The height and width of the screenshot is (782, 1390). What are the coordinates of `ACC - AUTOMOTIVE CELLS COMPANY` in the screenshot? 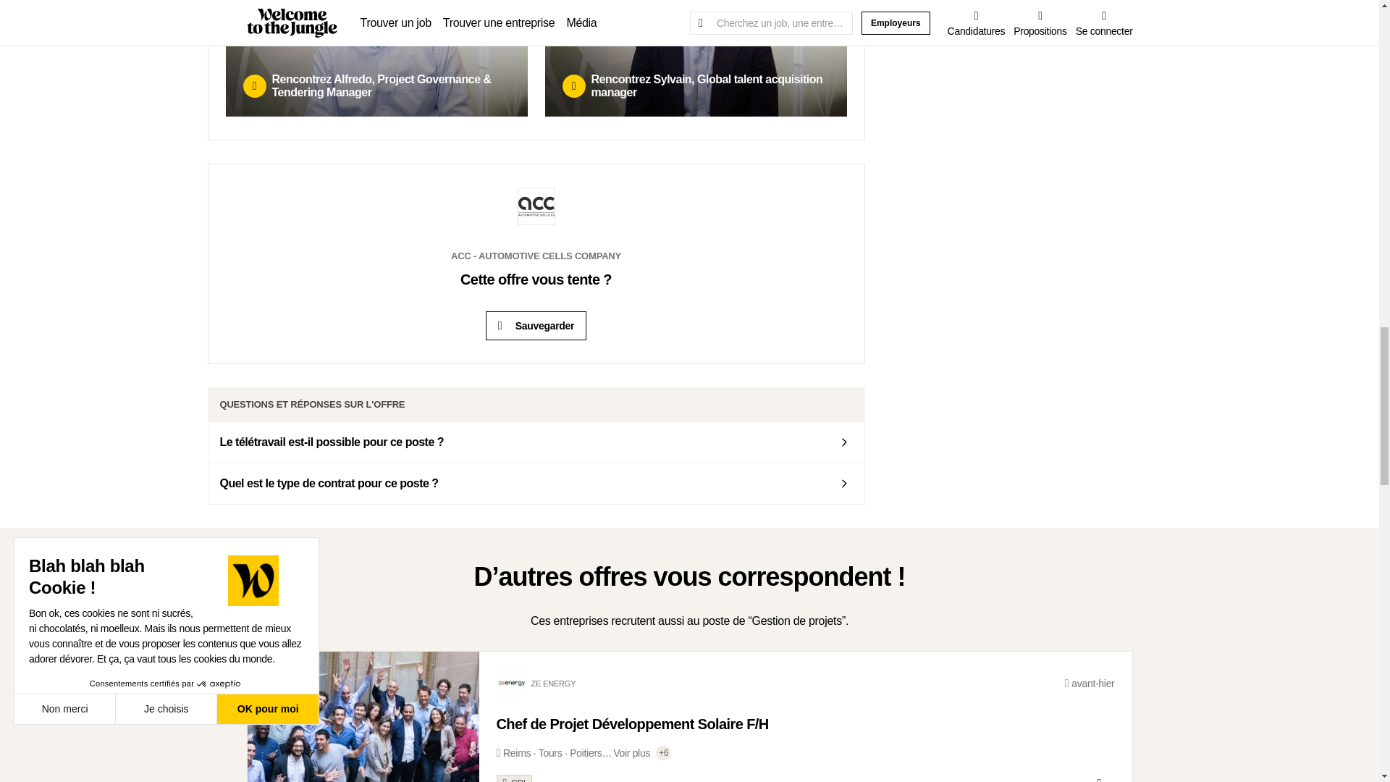 It's located at (536, 274).